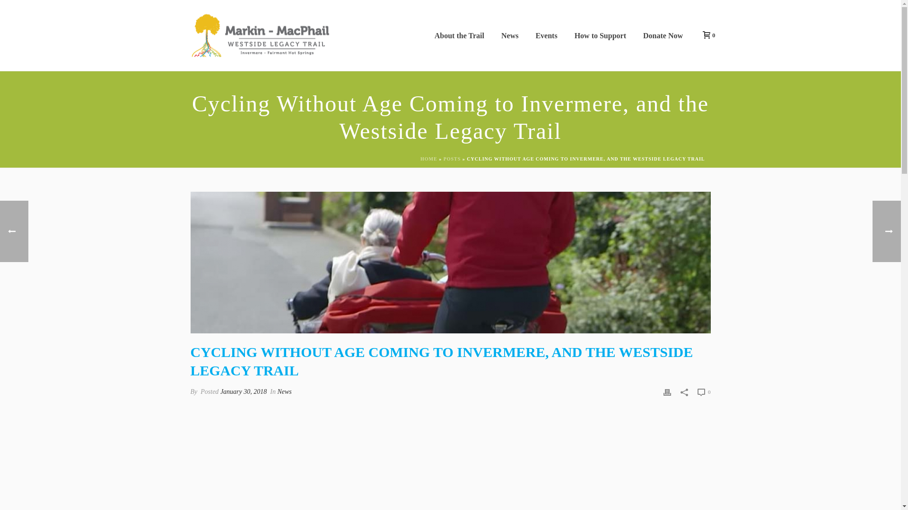 This screenshot has width=908, height=510. I want to click on Events, so click(546, 35).